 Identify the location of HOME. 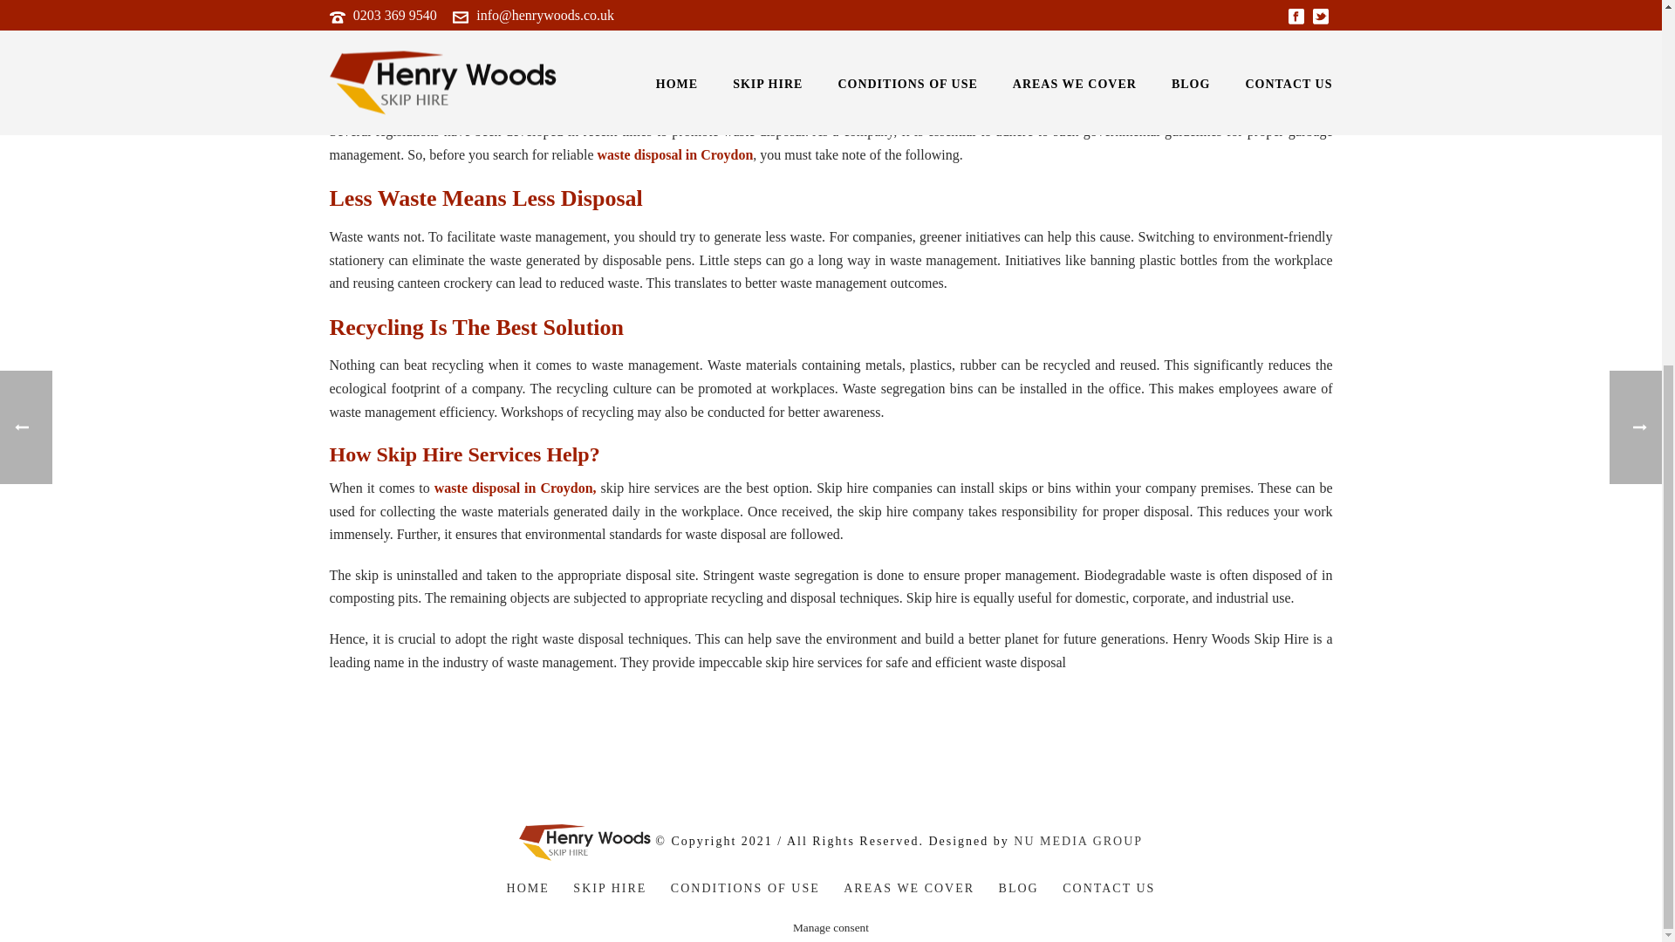
(528, 888).